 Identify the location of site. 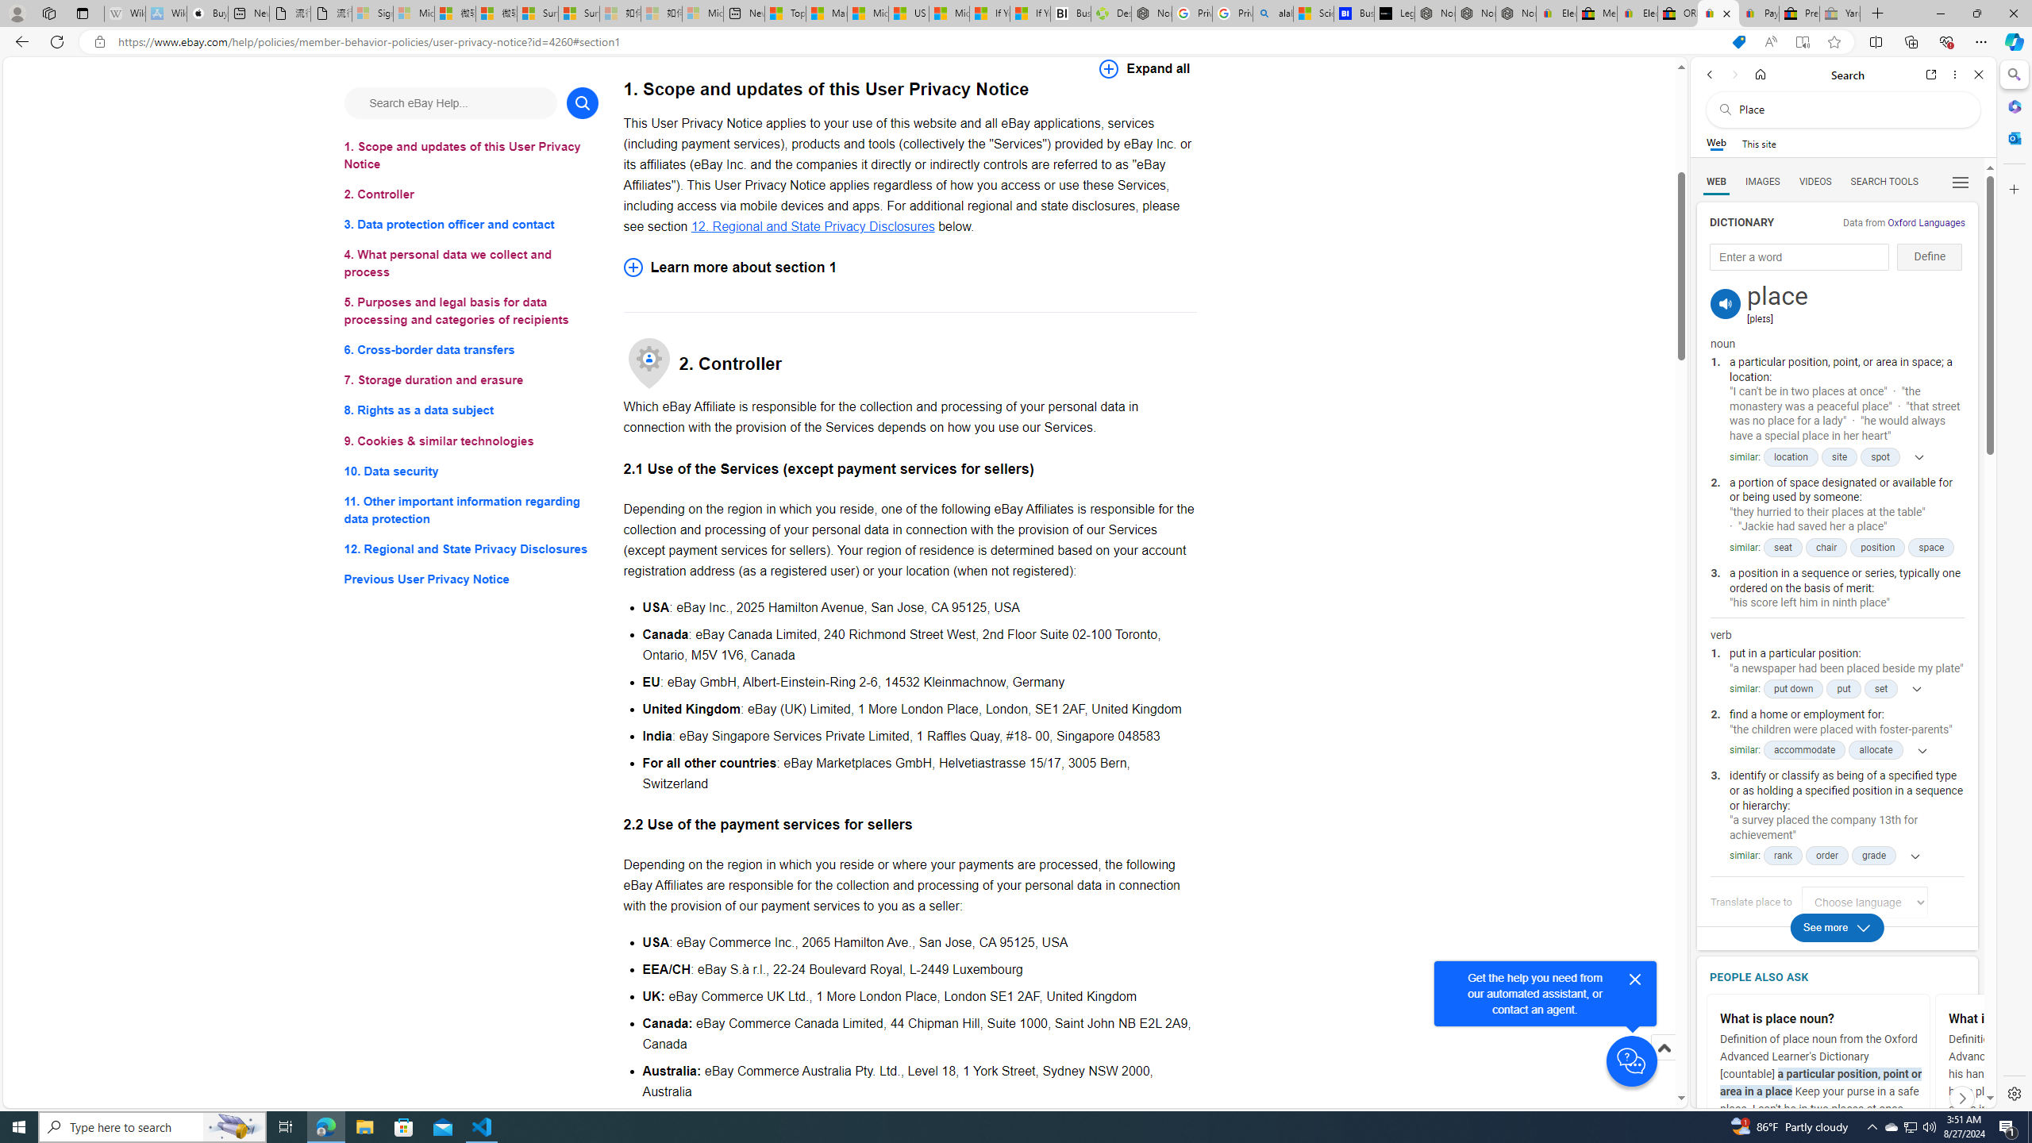
(1838, 456).